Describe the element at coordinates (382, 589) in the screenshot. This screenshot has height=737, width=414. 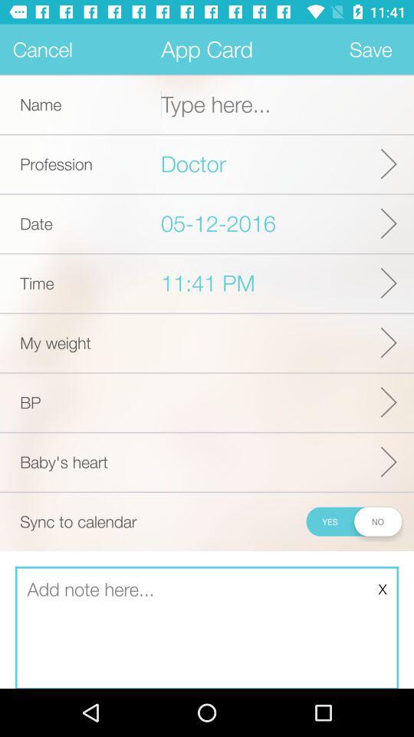
I see `jump to x` at that location.